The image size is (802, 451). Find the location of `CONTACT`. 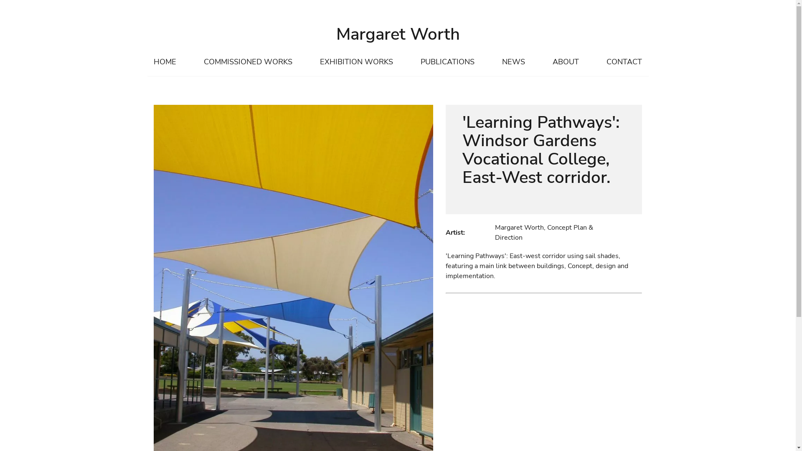

CONTACT is located at coordinates (624, 62).